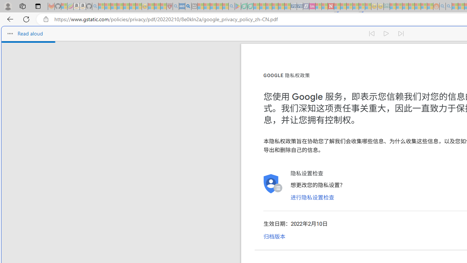  I want to click on Recipes - MSN - Sleeping, so click(151, 7).